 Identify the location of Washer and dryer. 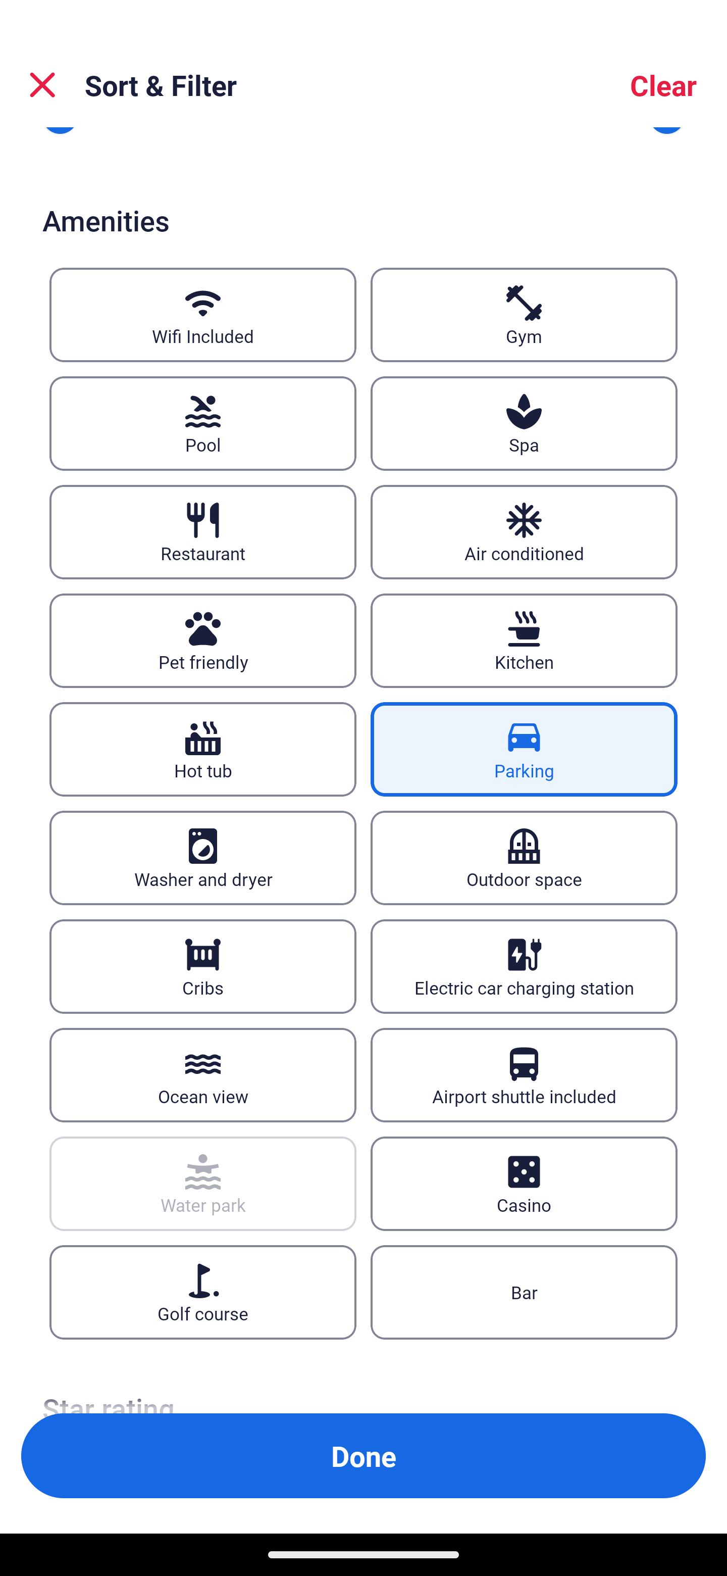
(202, 857).